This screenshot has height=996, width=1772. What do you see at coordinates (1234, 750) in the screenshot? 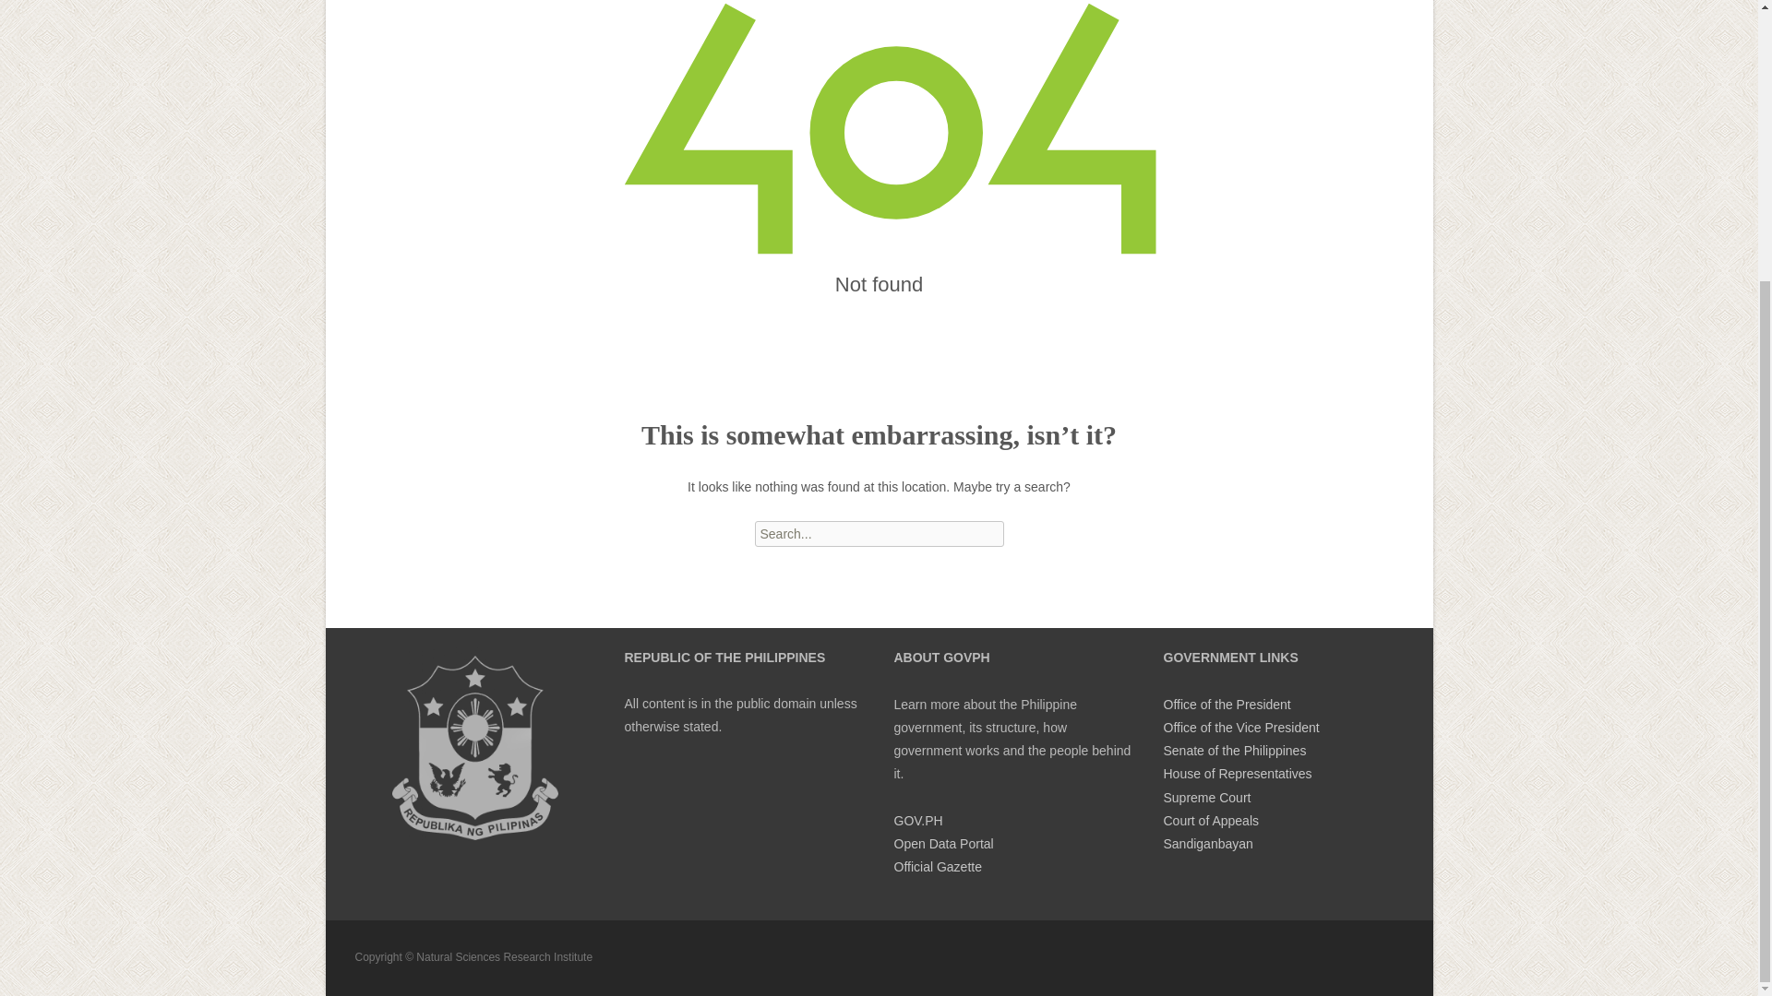
I see `Senate of the Philippines` at bounding box center [1234, 750].